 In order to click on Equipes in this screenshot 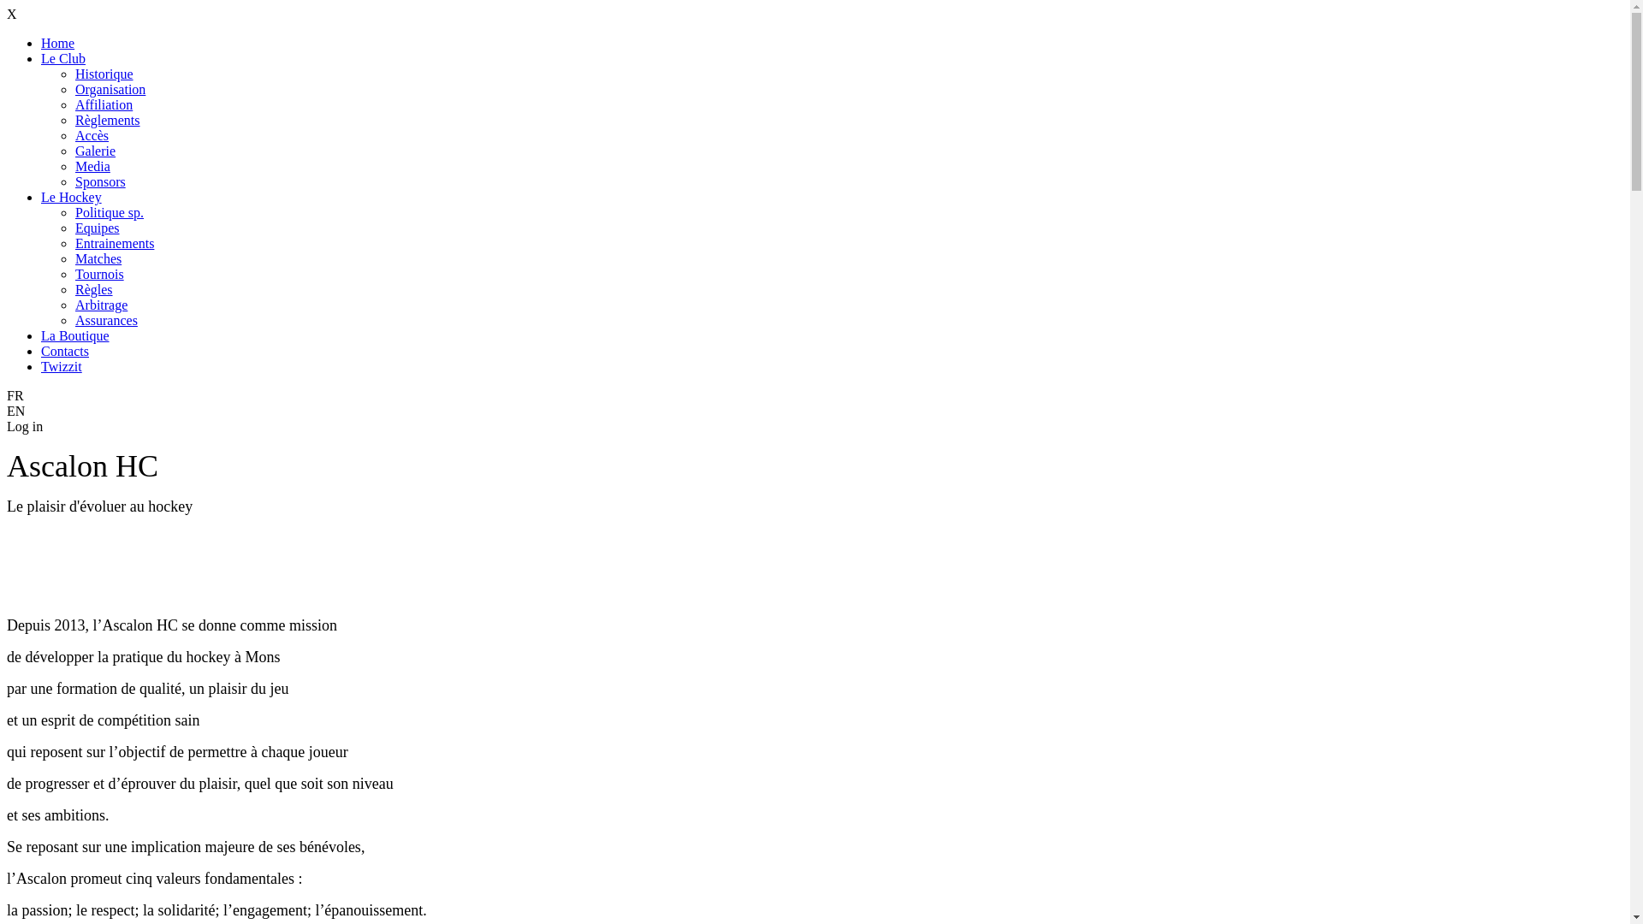, I will do `click(98, 228)`.